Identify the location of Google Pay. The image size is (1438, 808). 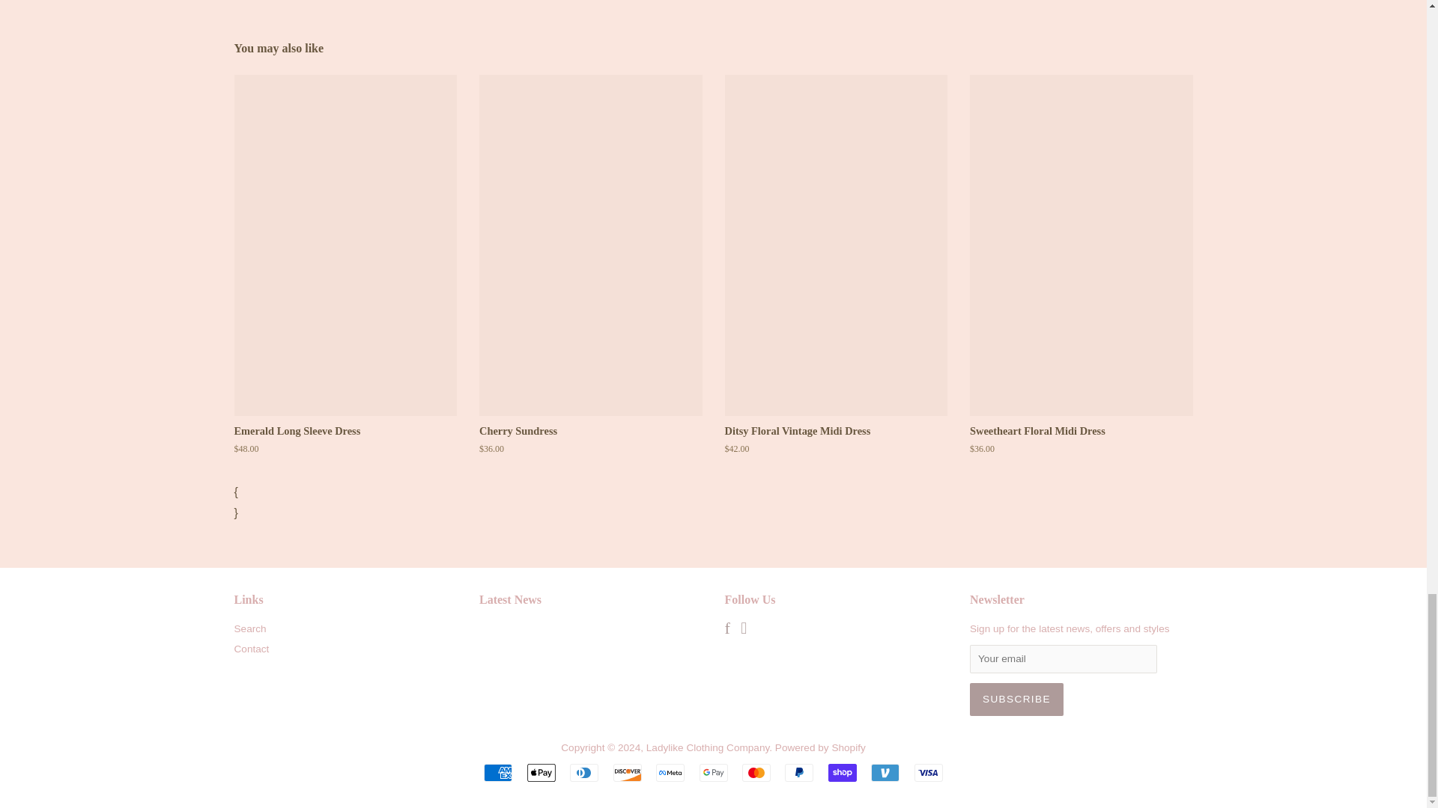
(713, 772).